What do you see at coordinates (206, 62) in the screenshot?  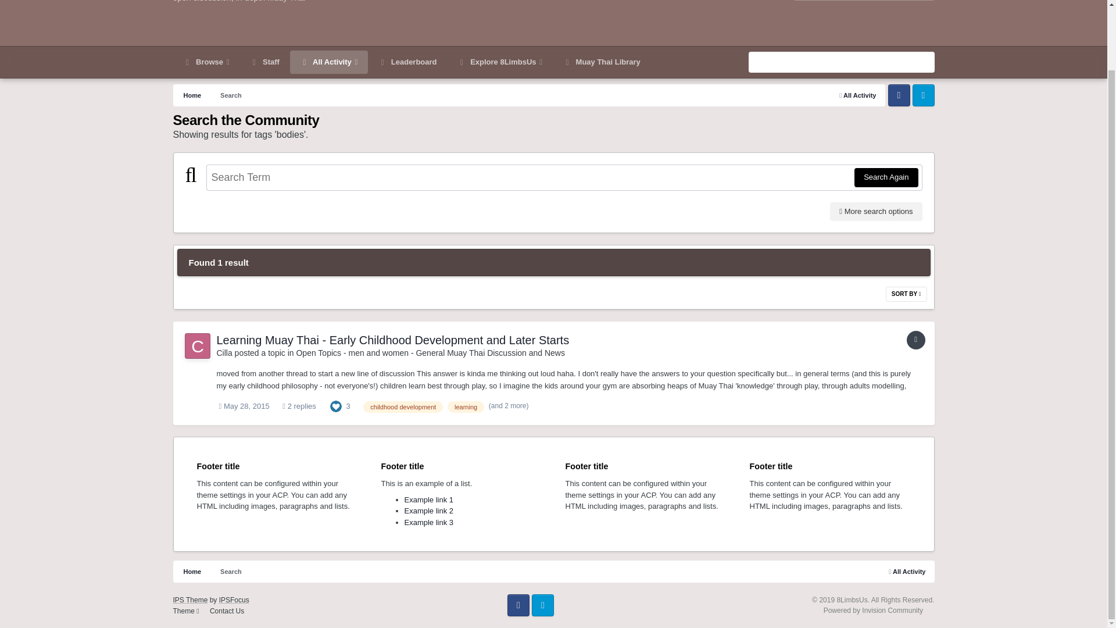 I see `Browse` at bounding box center [206, 62].